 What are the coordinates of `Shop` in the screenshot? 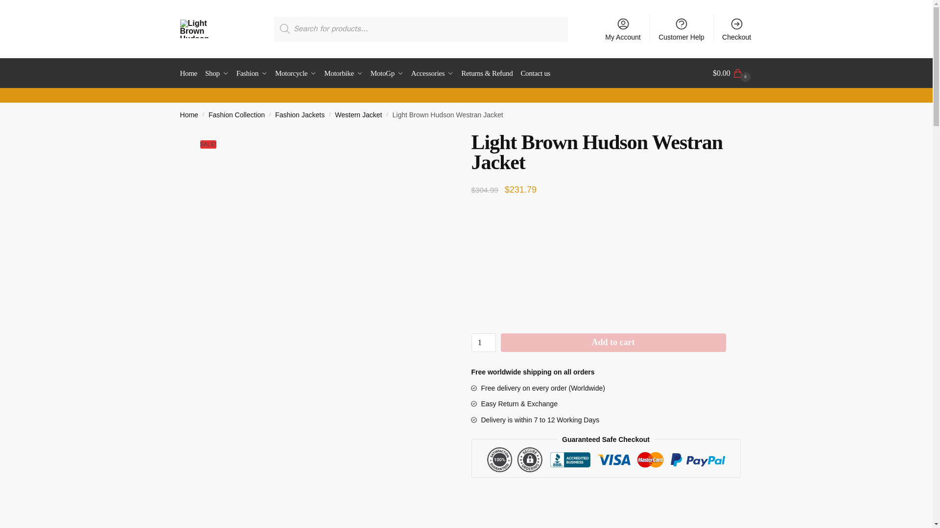 It's located at (216, 73).